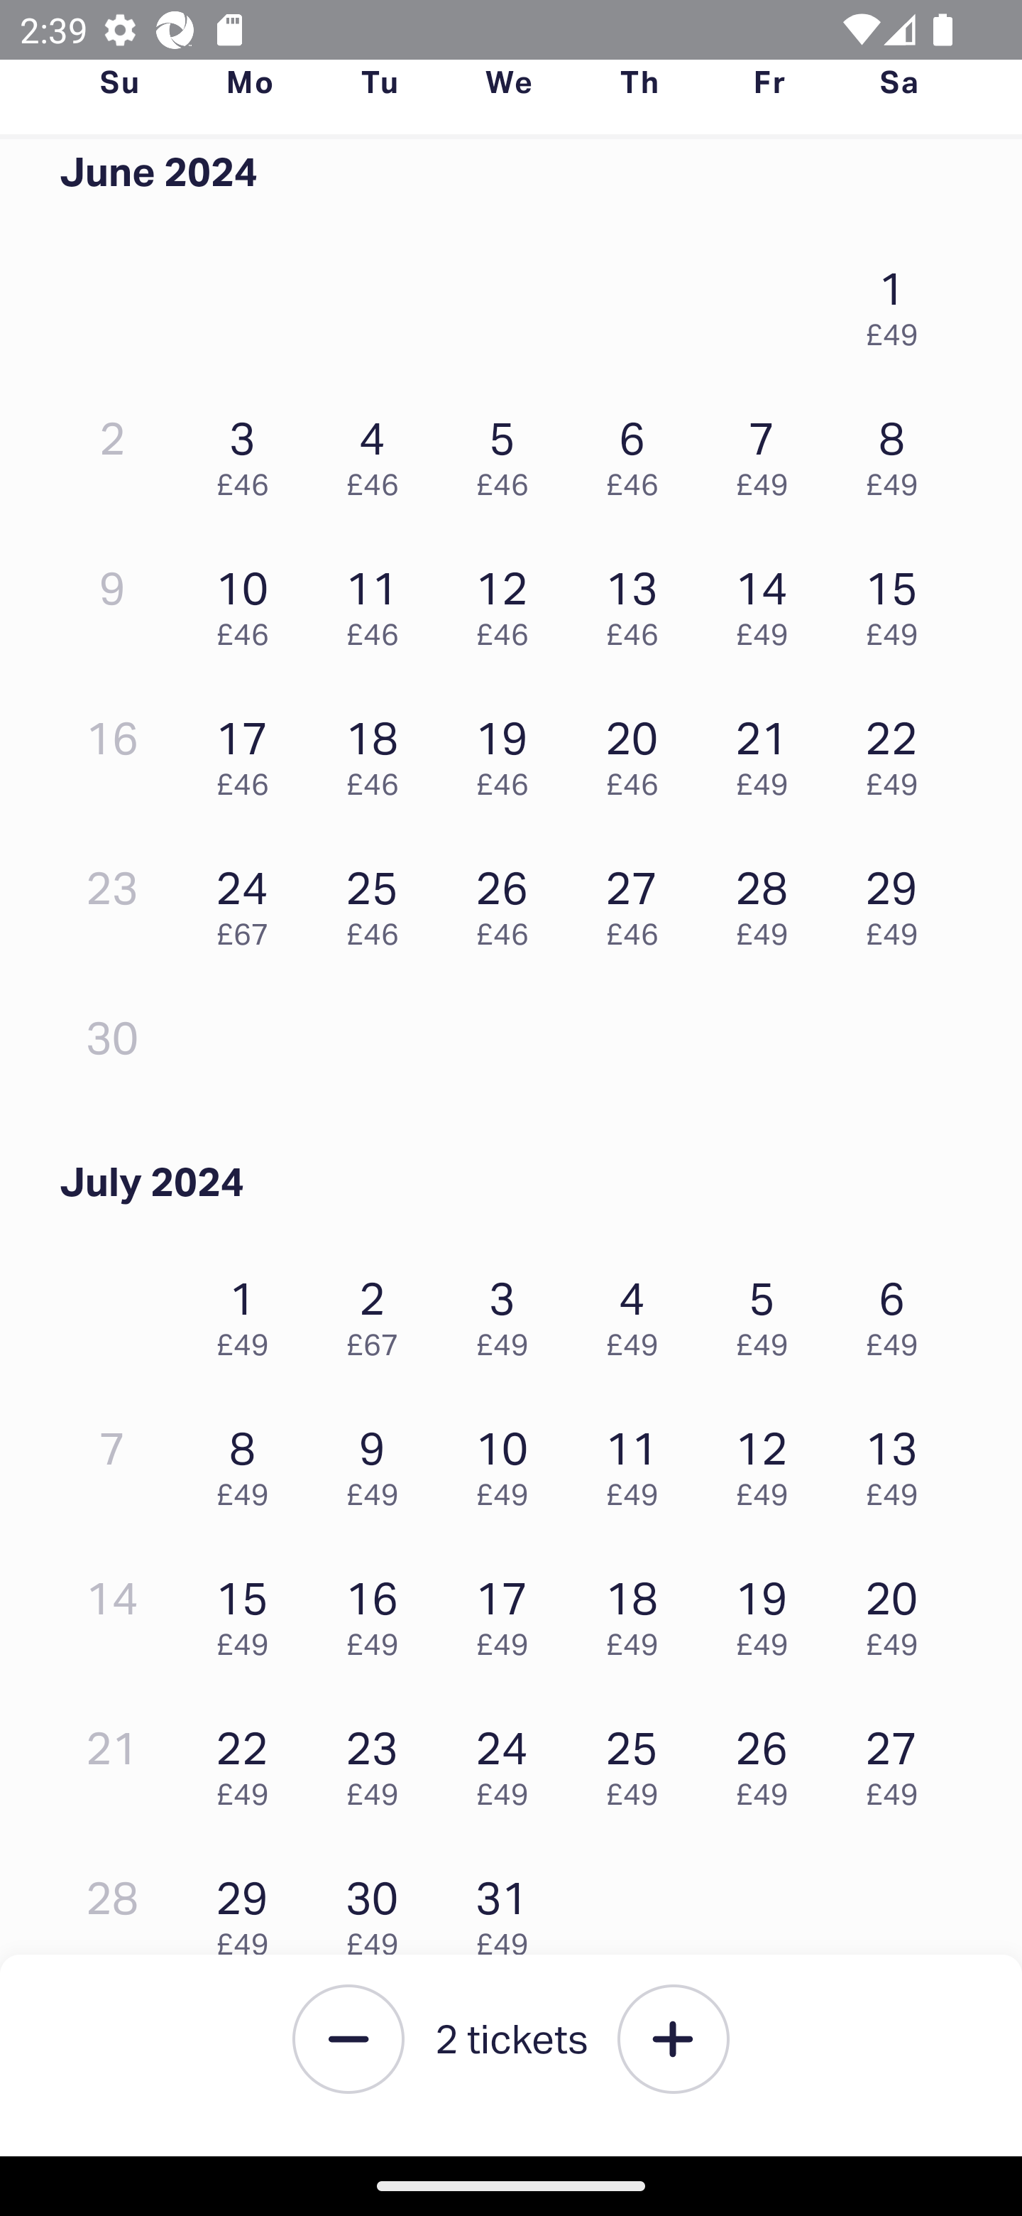 This screenshot has width=1022, height=2216. What do you see at coordinates (510, 452) in the screenshot?
I see `5 £46` at bounding box center [510, 452].